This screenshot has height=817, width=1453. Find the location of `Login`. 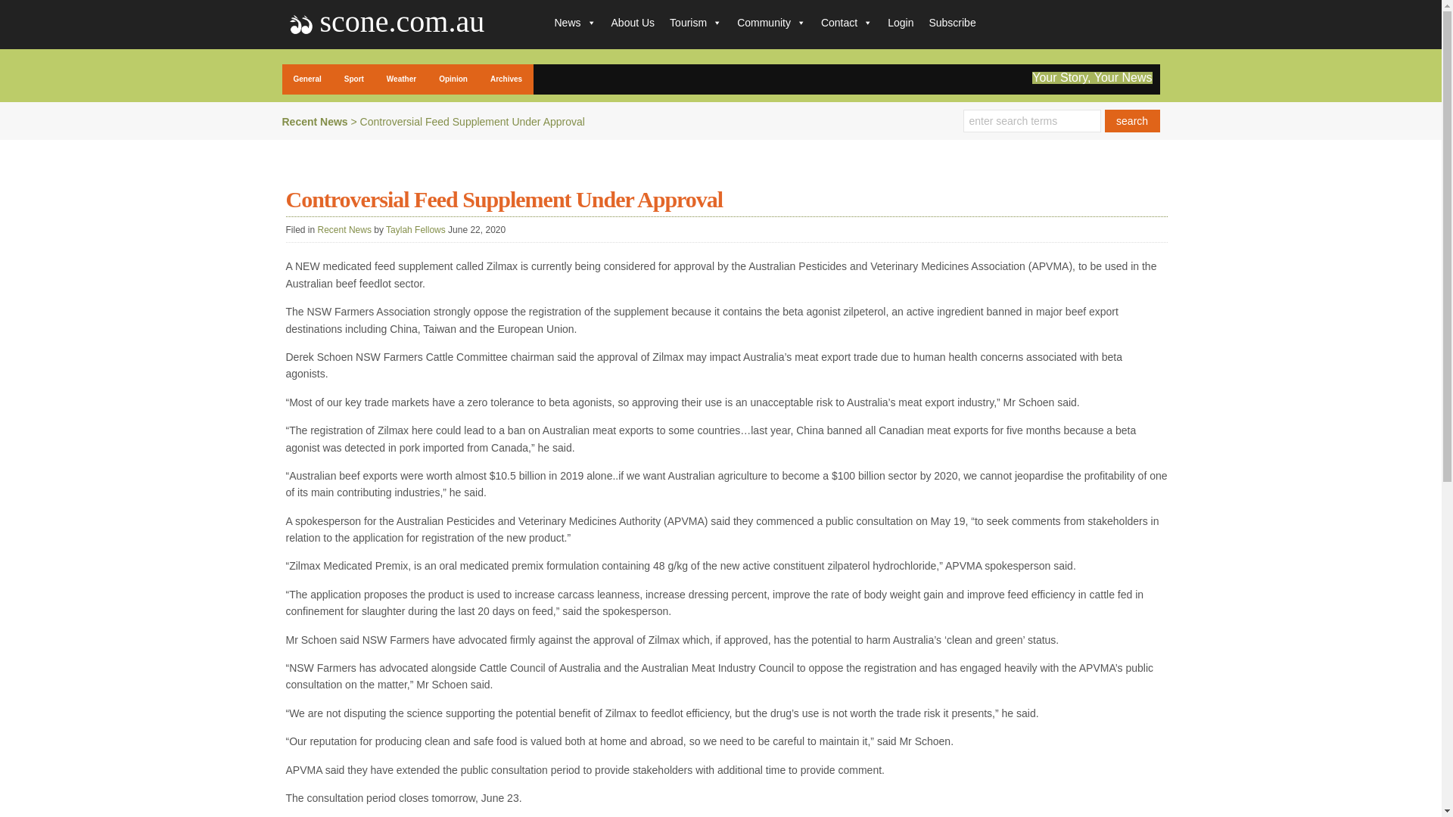

Login is located at coordinates (901, 22).